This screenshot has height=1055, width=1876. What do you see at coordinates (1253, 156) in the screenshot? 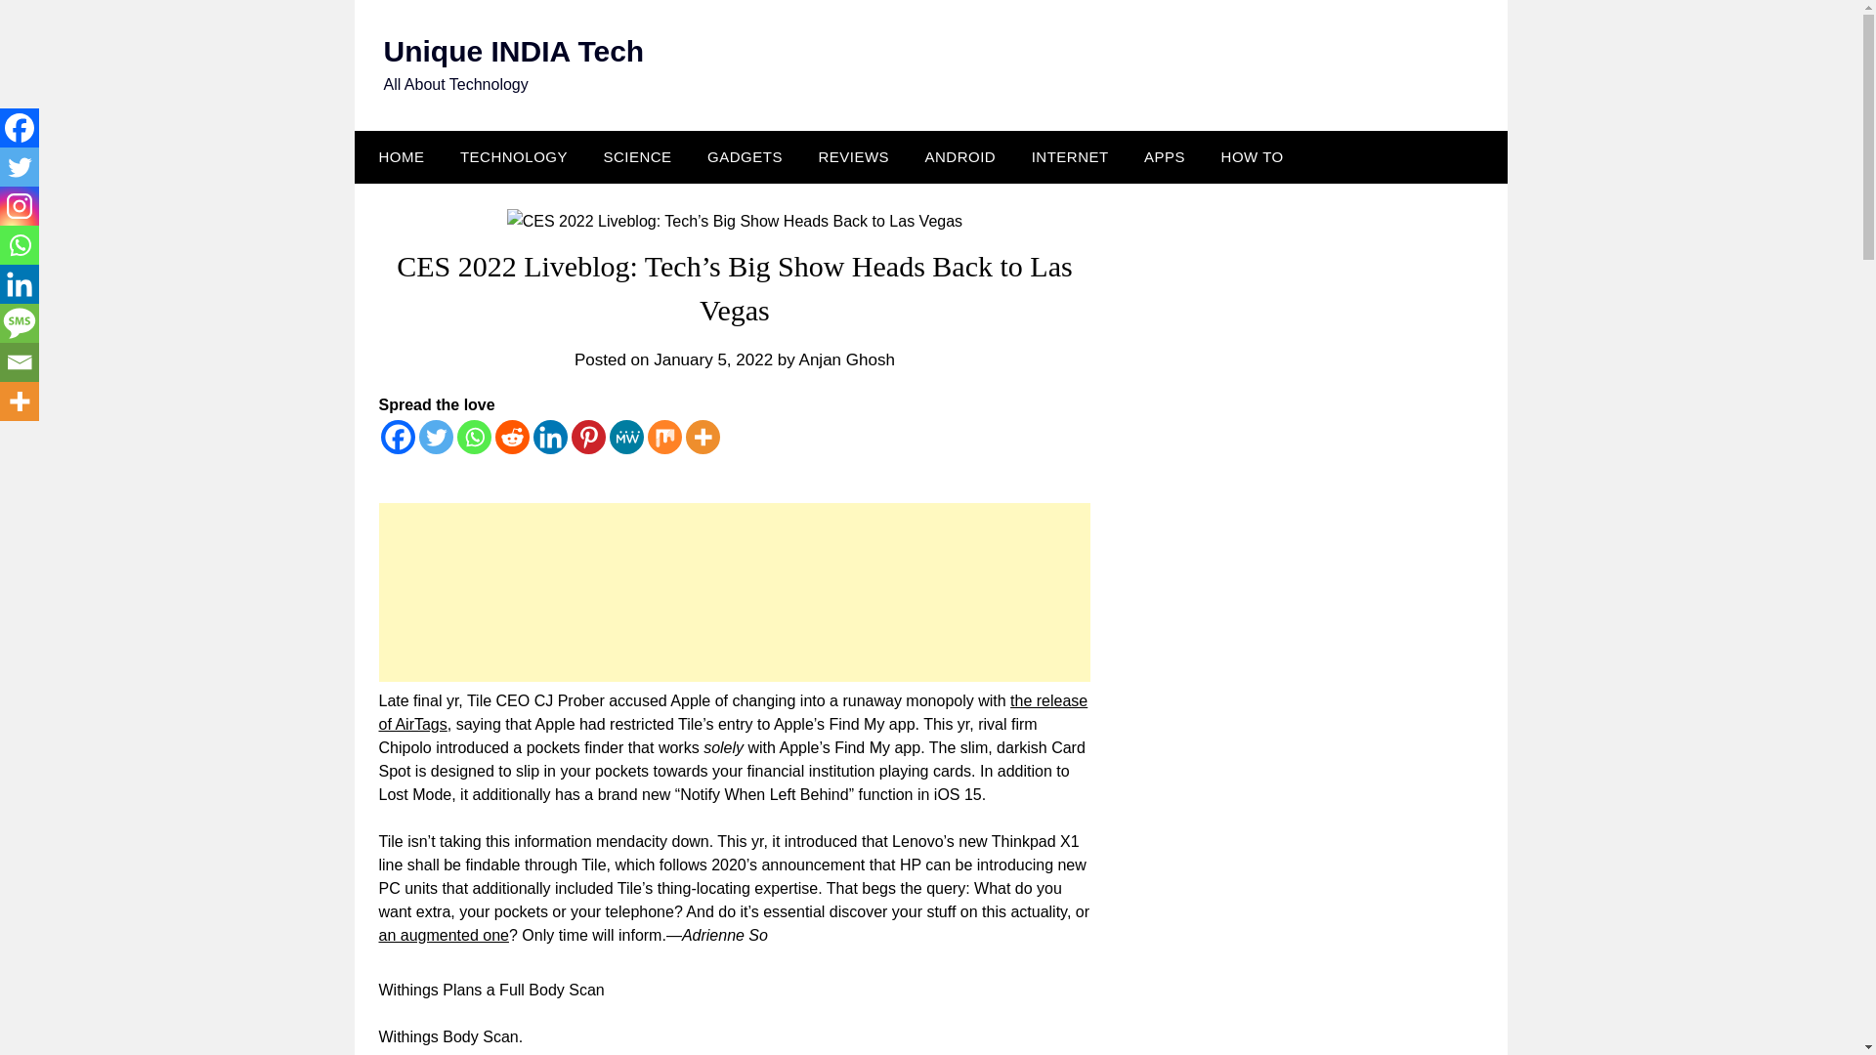
I see `HOW TO` at bounding box center [1253, 156].